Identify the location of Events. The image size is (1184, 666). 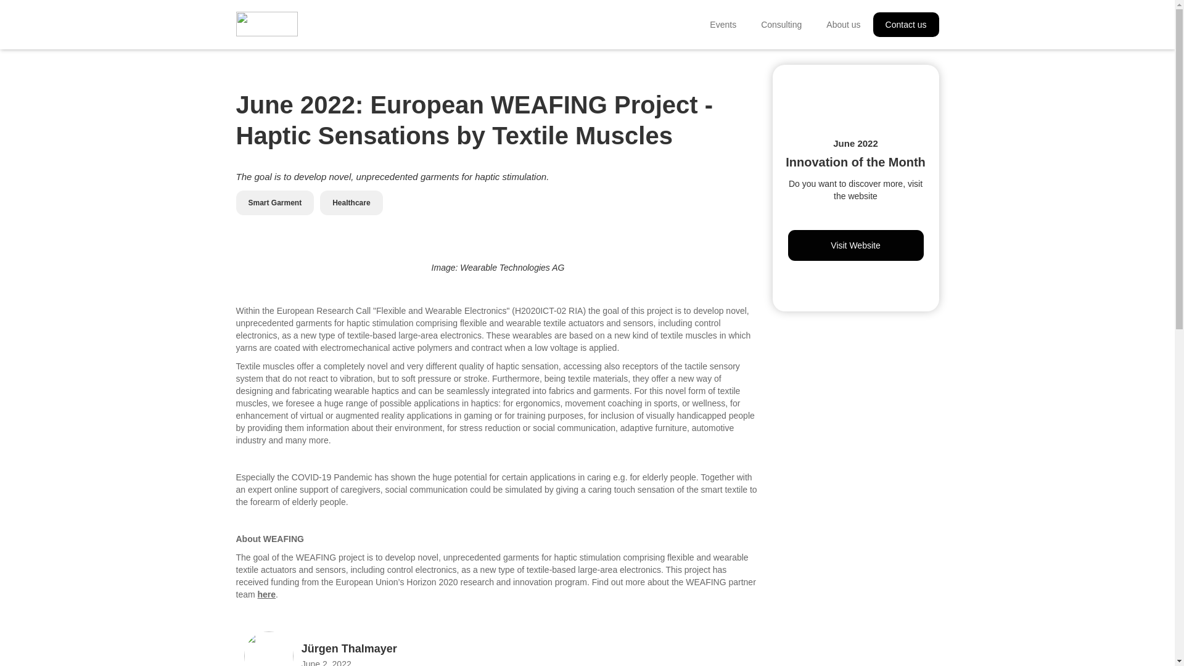
(723, 25).